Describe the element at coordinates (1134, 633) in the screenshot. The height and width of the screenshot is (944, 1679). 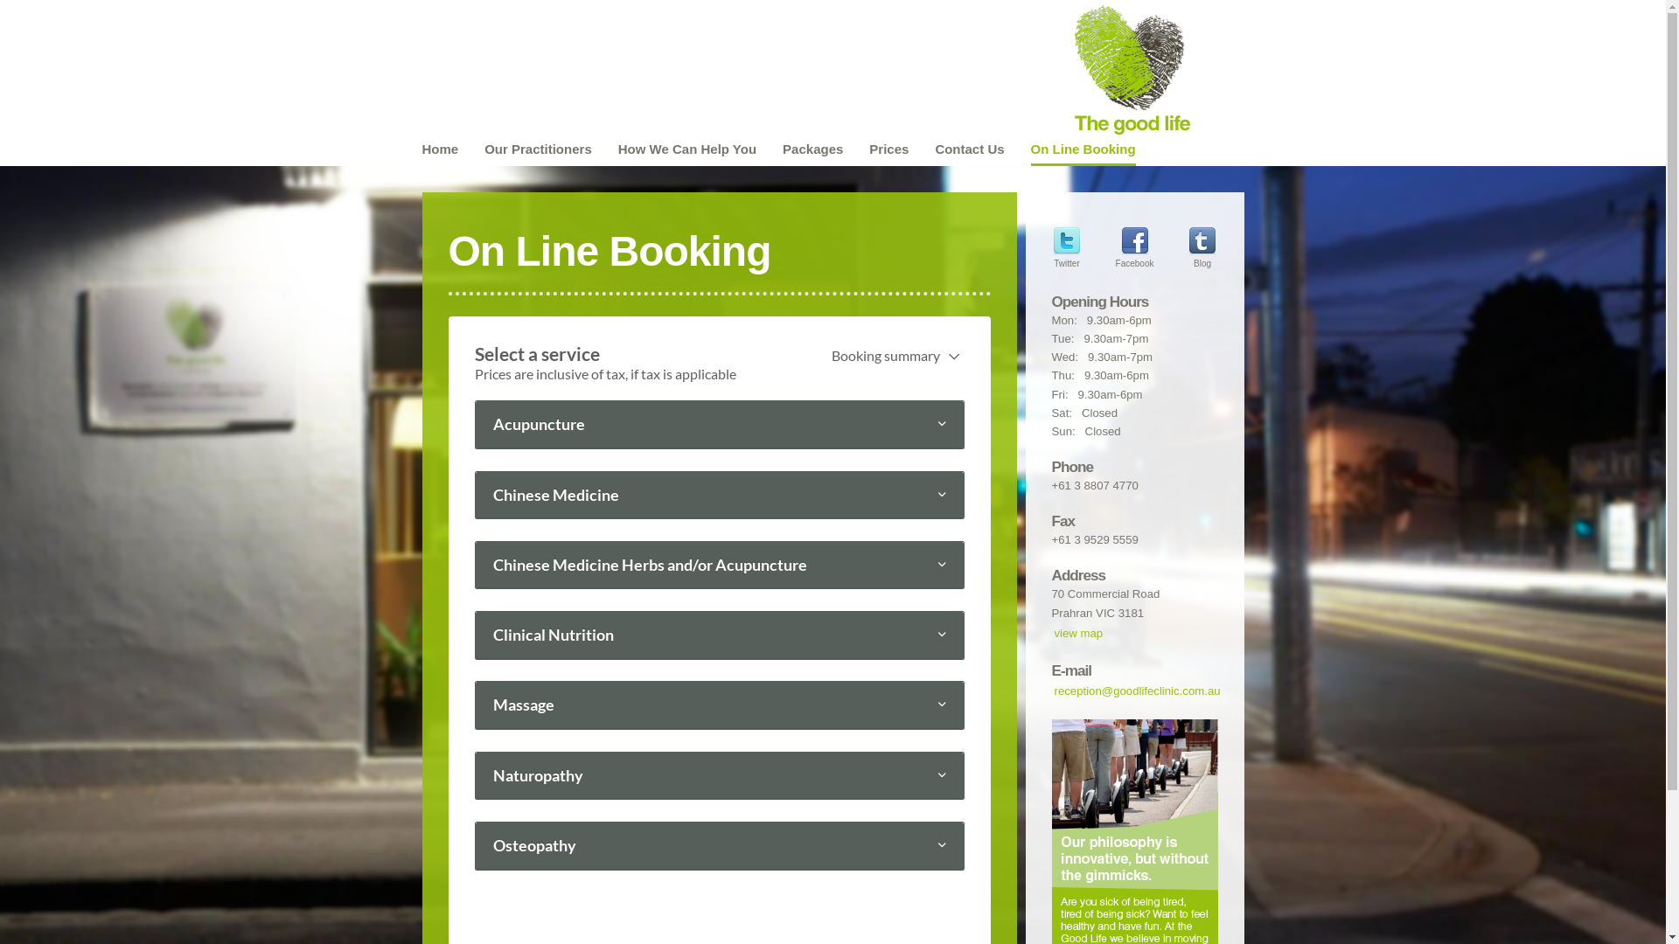
I see `view map` at that location.